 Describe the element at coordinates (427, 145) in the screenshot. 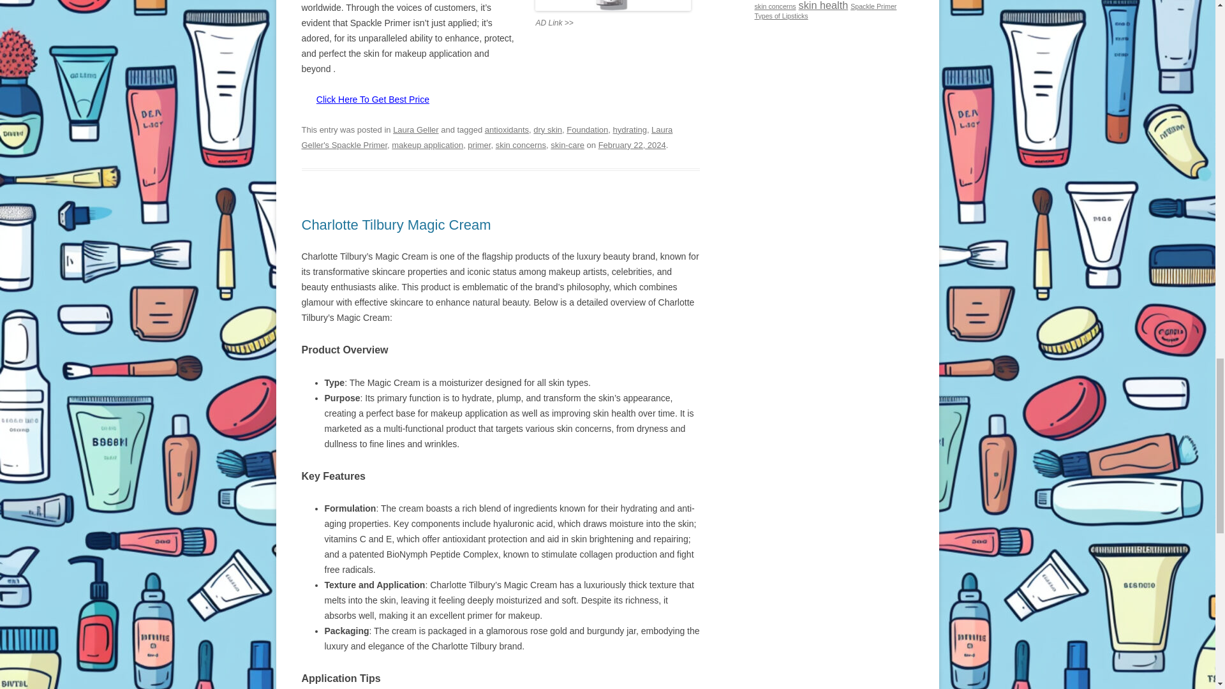

I see `makeup application` at that location.